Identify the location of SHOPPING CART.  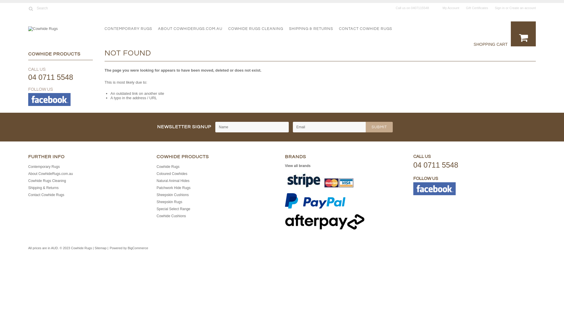
(491, 44).